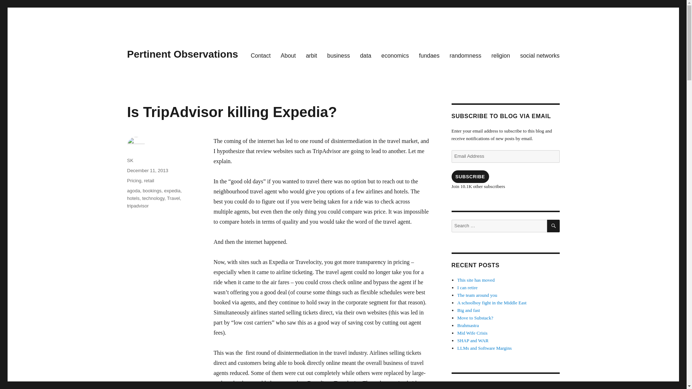  What do you see at coordinates (338, 55) in the screenshot?
I see `business` at bounding box center [338, 55].